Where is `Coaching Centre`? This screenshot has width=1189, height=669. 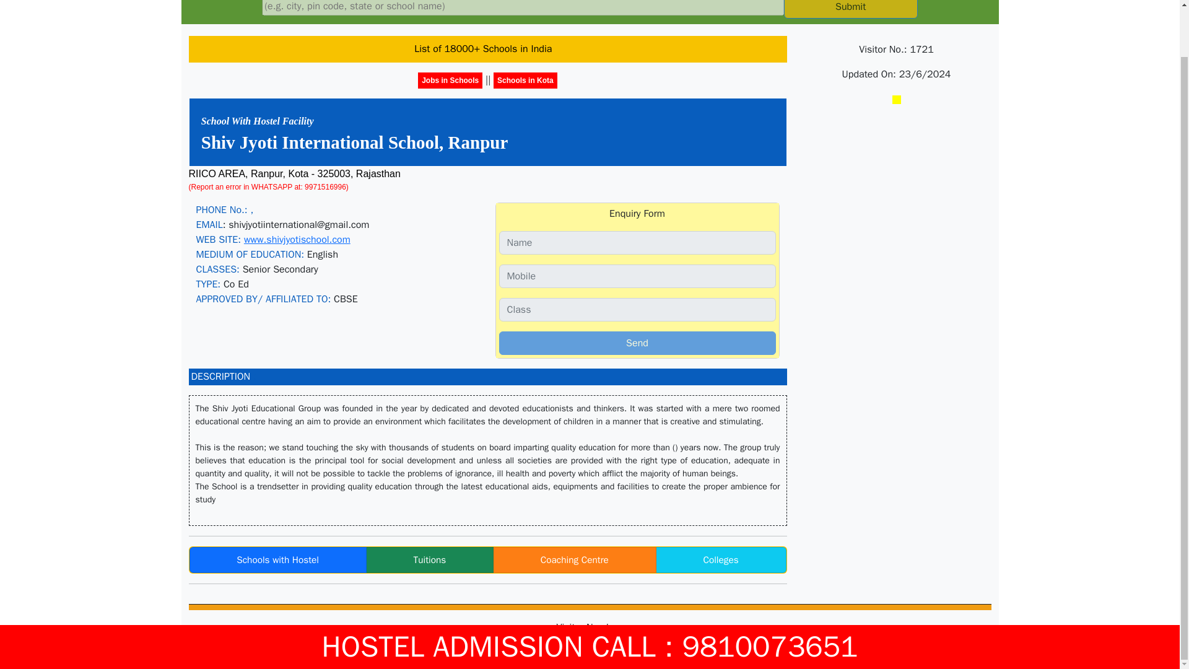 Coaching Centre is located at coordinates (575, 560).